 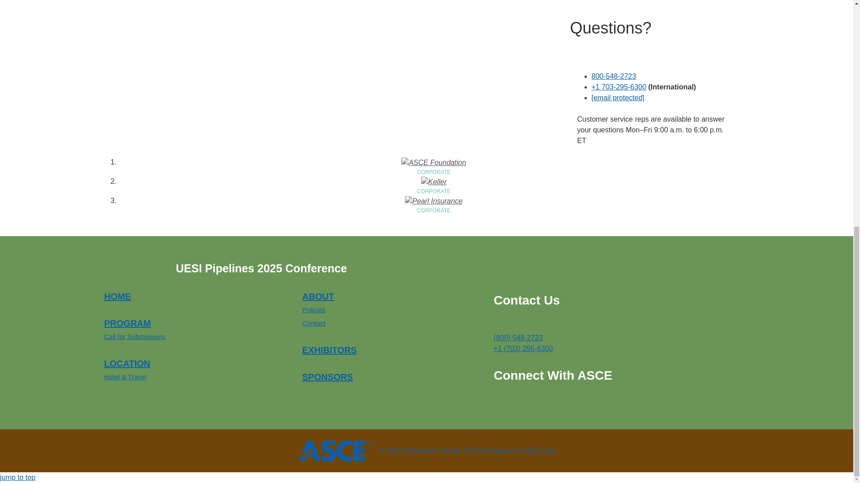 I want to click on 800-548-2723, so click(x=614, y=76).